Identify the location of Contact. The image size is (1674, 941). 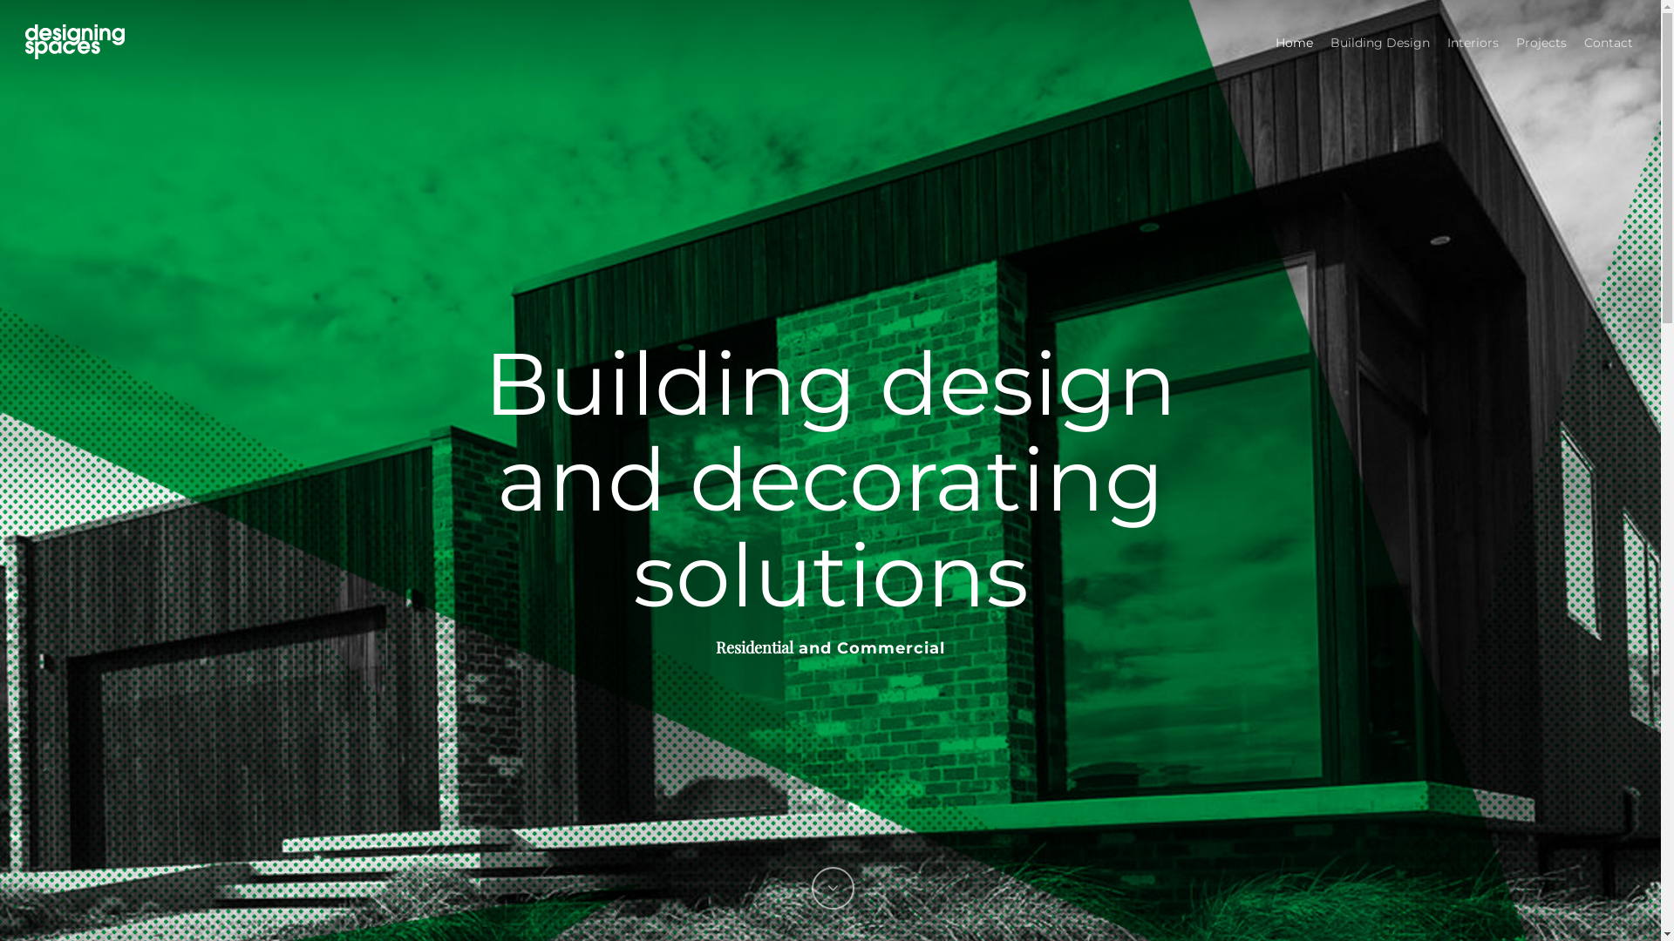
(1609, 42).